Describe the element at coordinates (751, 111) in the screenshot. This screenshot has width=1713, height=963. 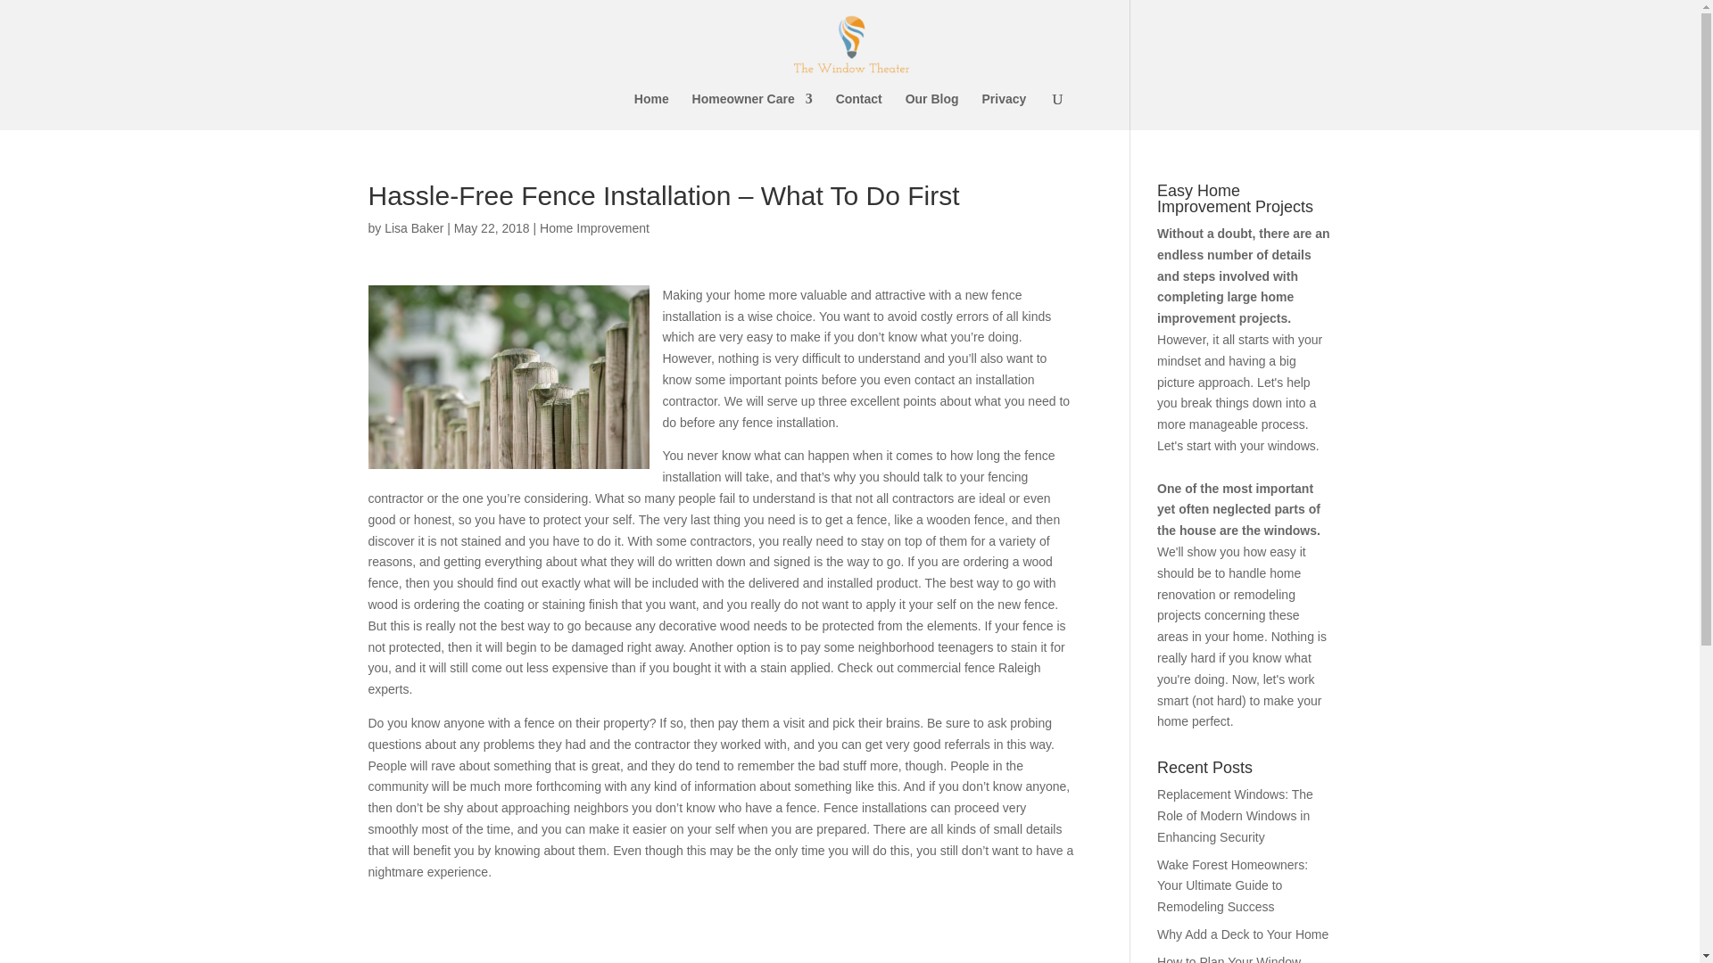
I see `Homeowner Care` at that location.